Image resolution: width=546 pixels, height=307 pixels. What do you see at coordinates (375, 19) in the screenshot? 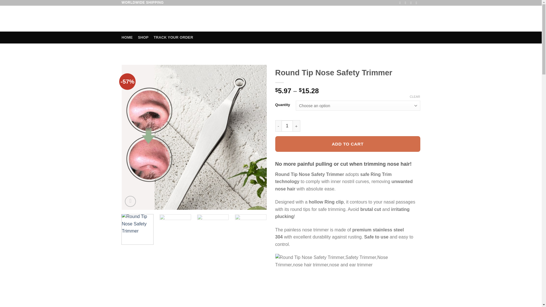
I see `Login` at bounding box center [375, 19].